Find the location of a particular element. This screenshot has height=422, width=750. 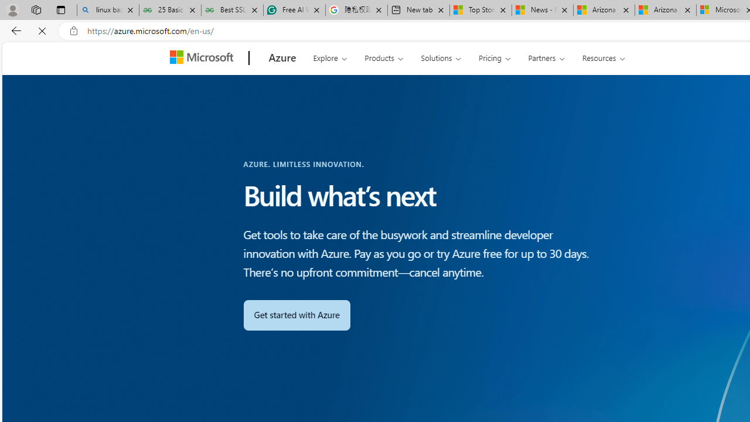

Get started with Pay as you go using Azure is located at coordinates (296, 315).